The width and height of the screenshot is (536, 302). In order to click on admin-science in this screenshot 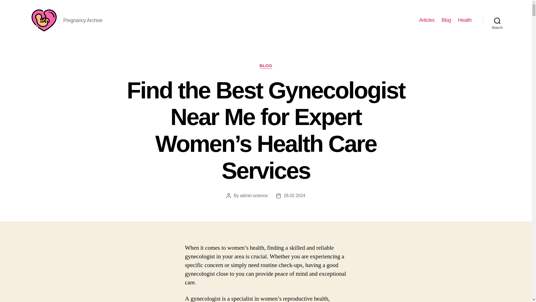, I will do `click(254, 196)`.